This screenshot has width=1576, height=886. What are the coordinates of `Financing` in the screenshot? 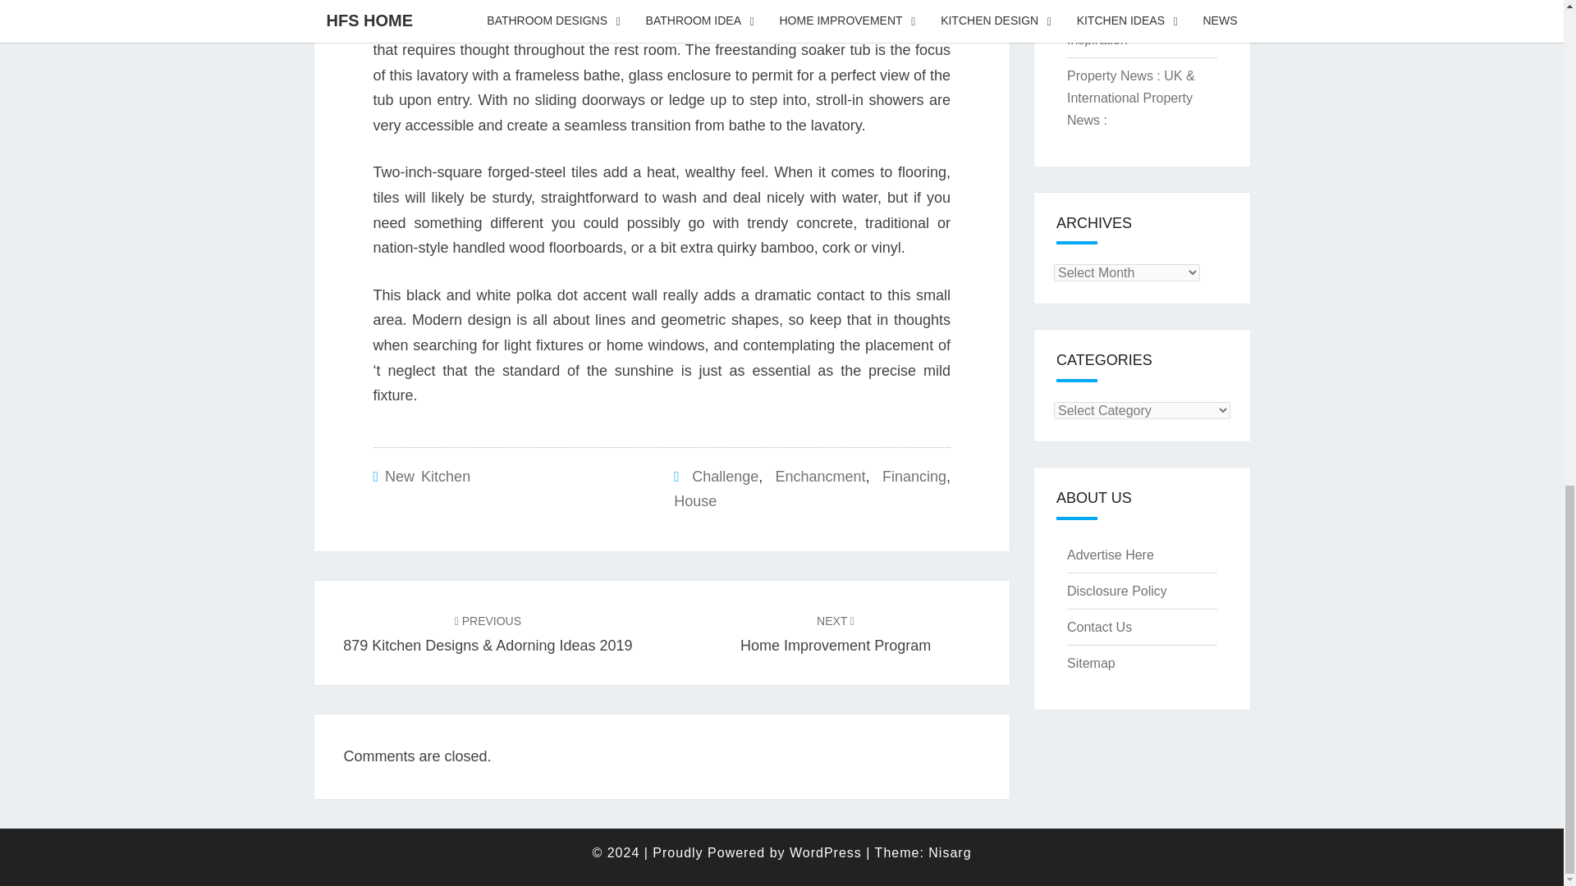 It's located at (695, 500).